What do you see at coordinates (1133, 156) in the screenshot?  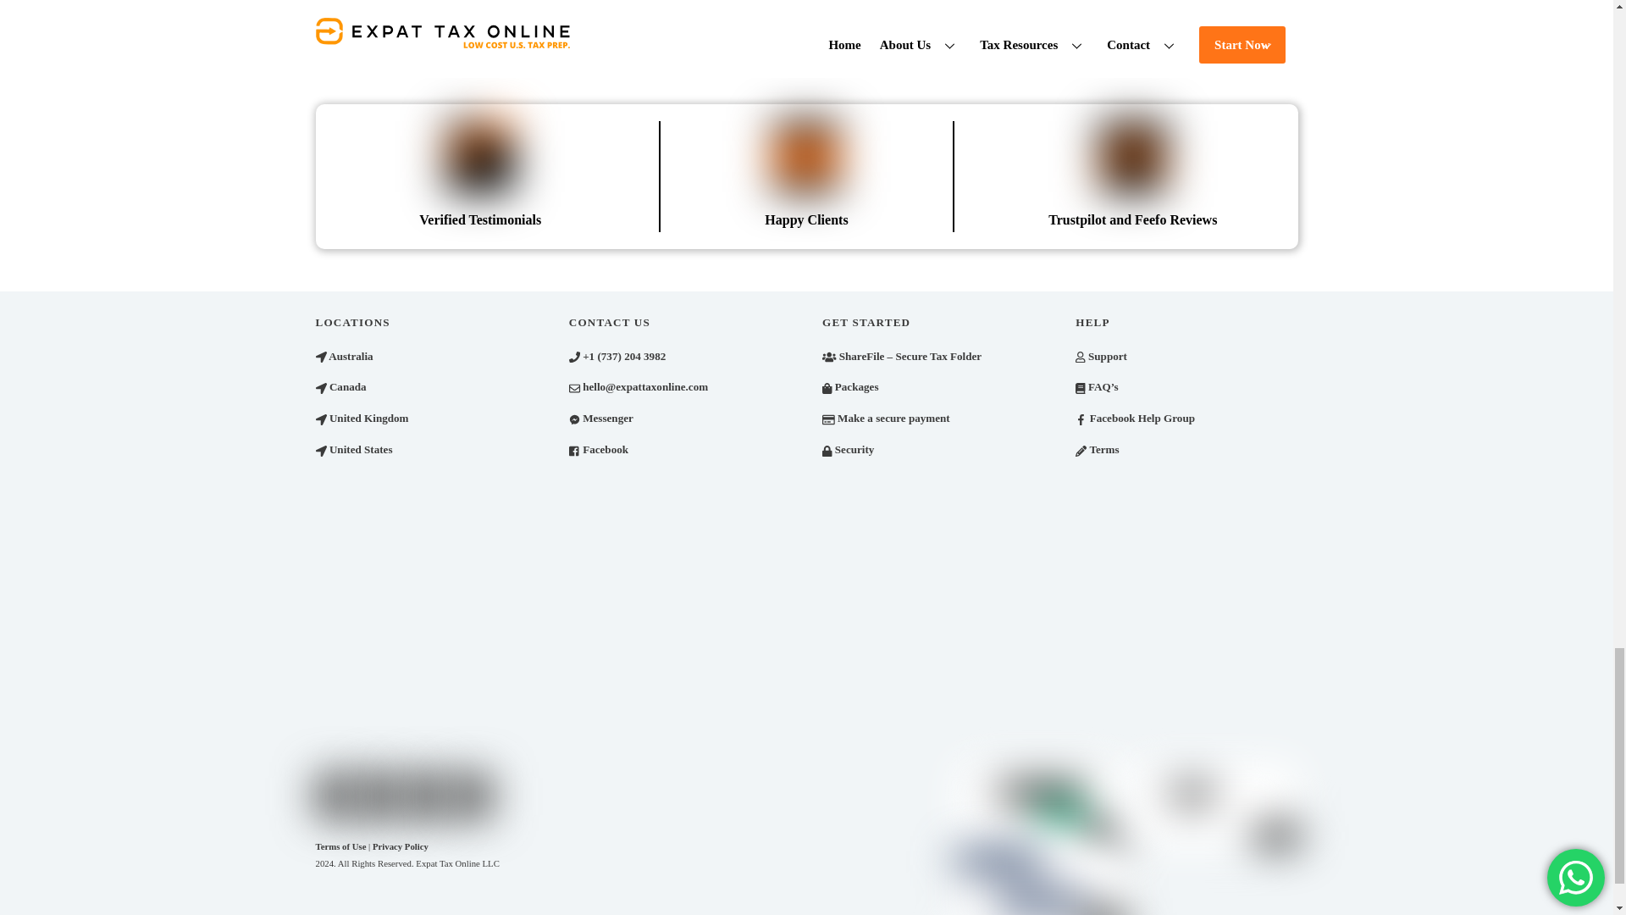 I see `5-star-Feefo-Reviews` at bounding box center [1133, 156].